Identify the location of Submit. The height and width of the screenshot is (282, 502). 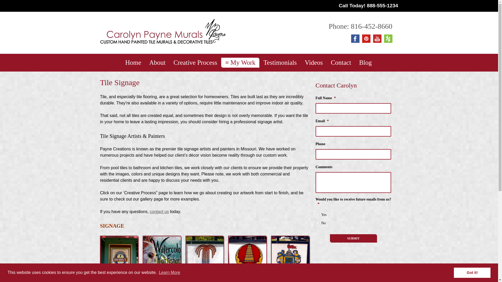
(353, 238).